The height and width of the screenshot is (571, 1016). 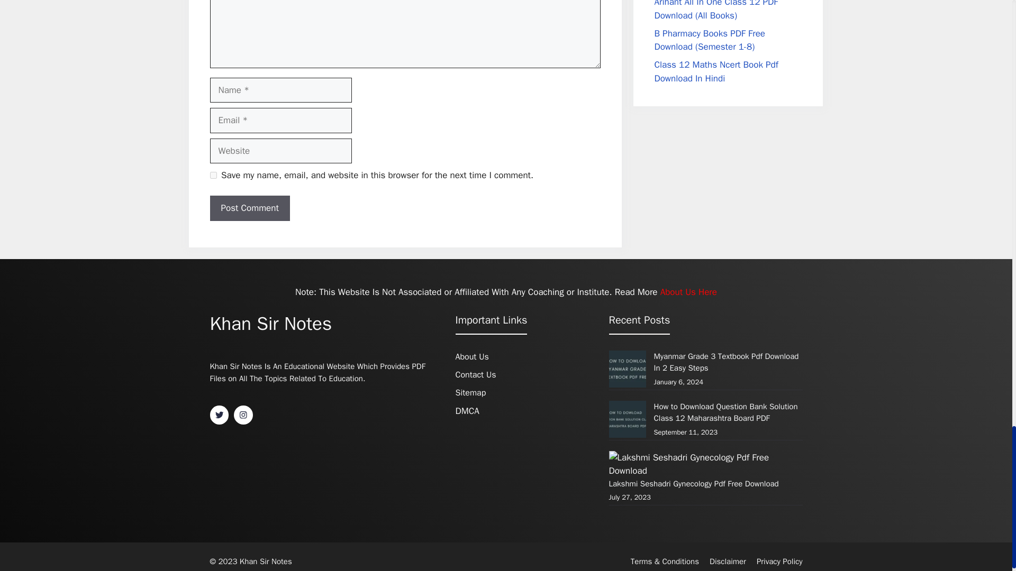 What do you see at coordinates (249, 208) in the screenshot?
I see `Post Comment` at bounding box center [249, 208].